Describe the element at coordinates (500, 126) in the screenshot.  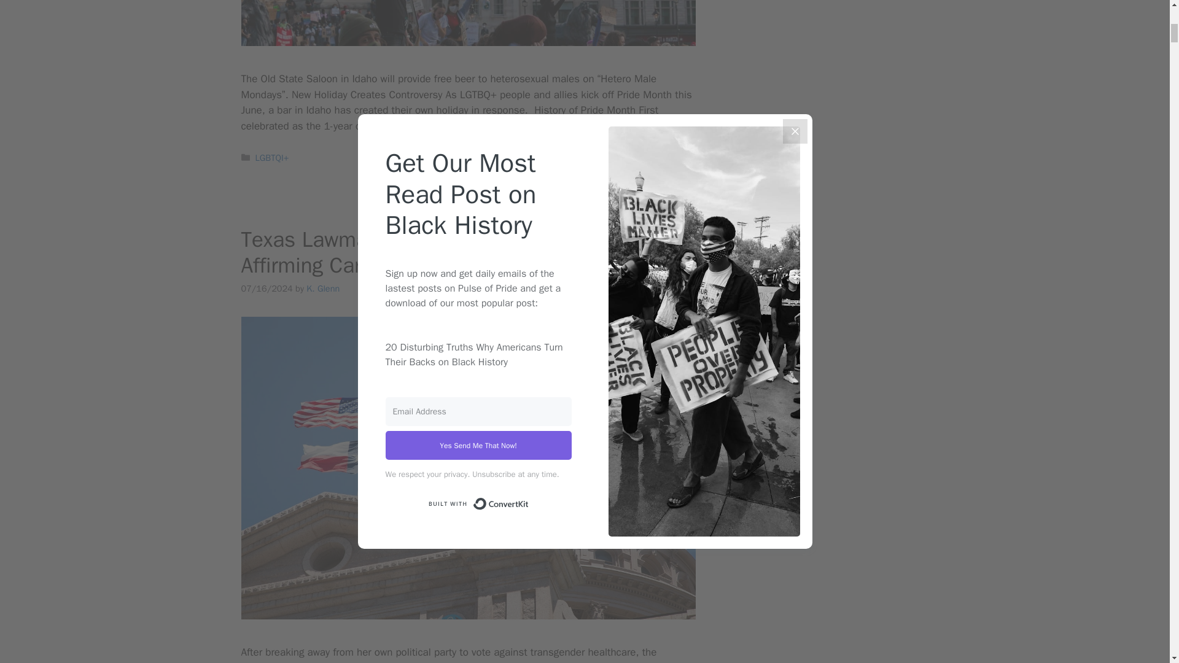
I see `Read more` at that location.